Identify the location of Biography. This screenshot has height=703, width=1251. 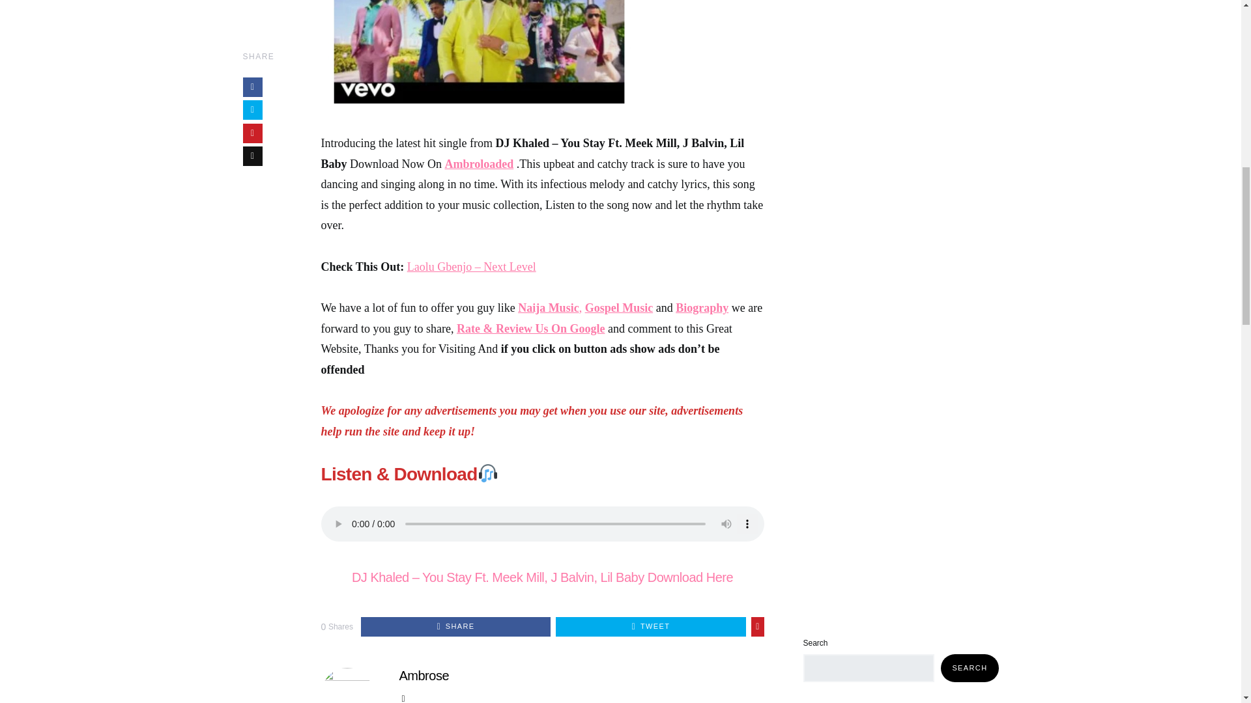
(701, 307).